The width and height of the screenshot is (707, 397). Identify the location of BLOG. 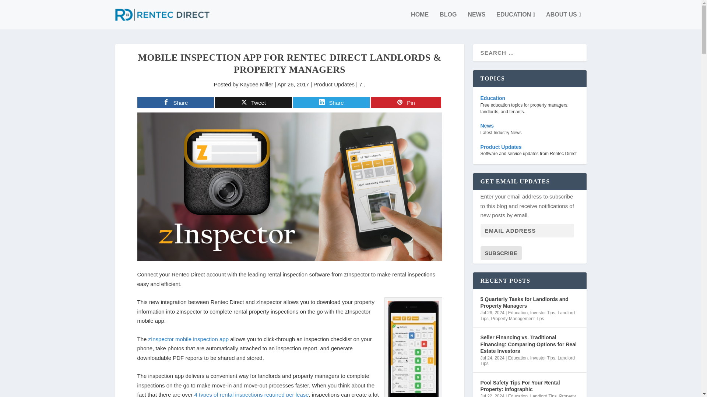
(448, 21).